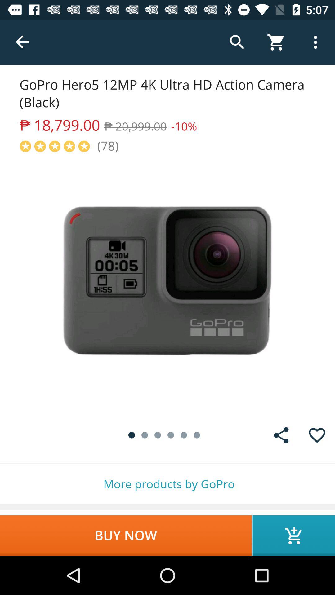 Image resolution: width=335 pixels, height=595 pixels. I want to click on zoom on picture, so click(167, 286).